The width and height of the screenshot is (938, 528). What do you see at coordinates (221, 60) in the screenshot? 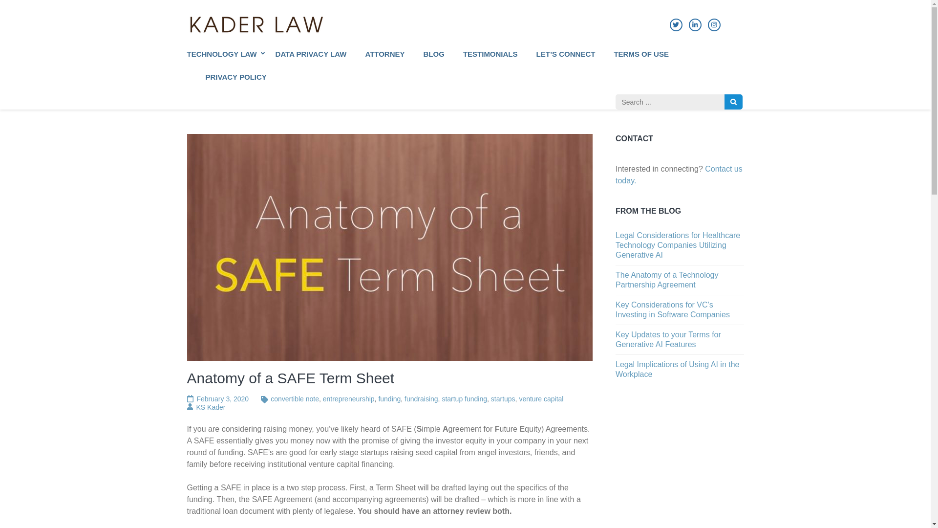
I see `TECHNOLOGY LAW` at bounding box center [221, 60].